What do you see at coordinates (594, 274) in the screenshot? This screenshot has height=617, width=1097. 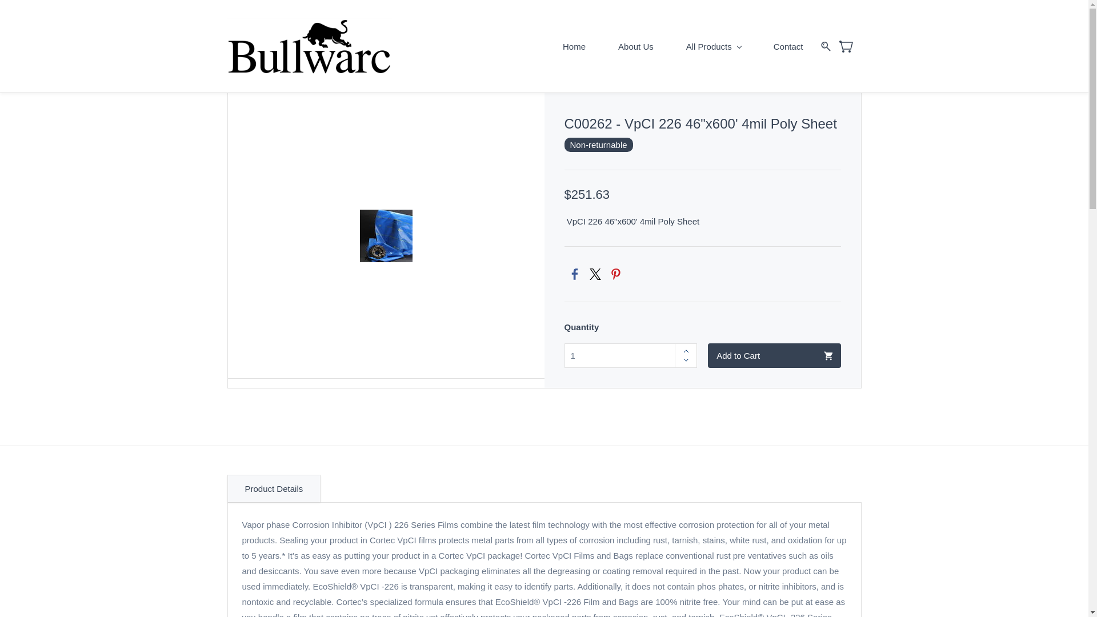 I see `Twitter` at bounding box center [594, 274].